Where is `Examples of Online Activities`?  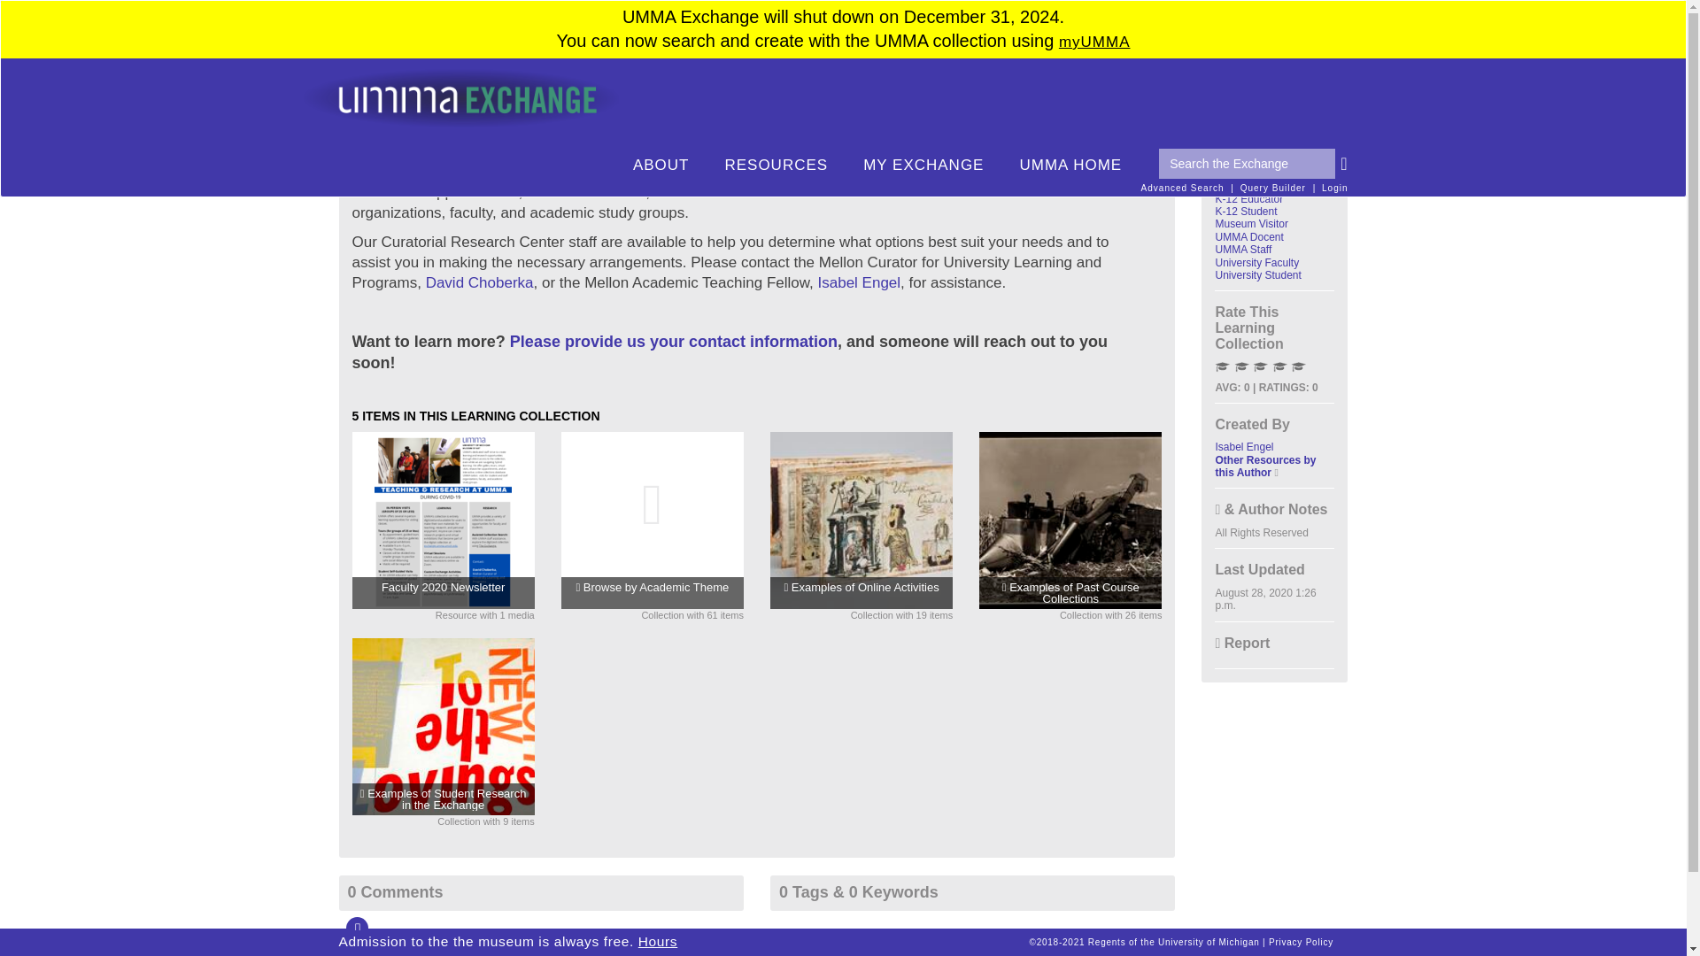 Examples of Online Activities is located at coordinates (862, 592).